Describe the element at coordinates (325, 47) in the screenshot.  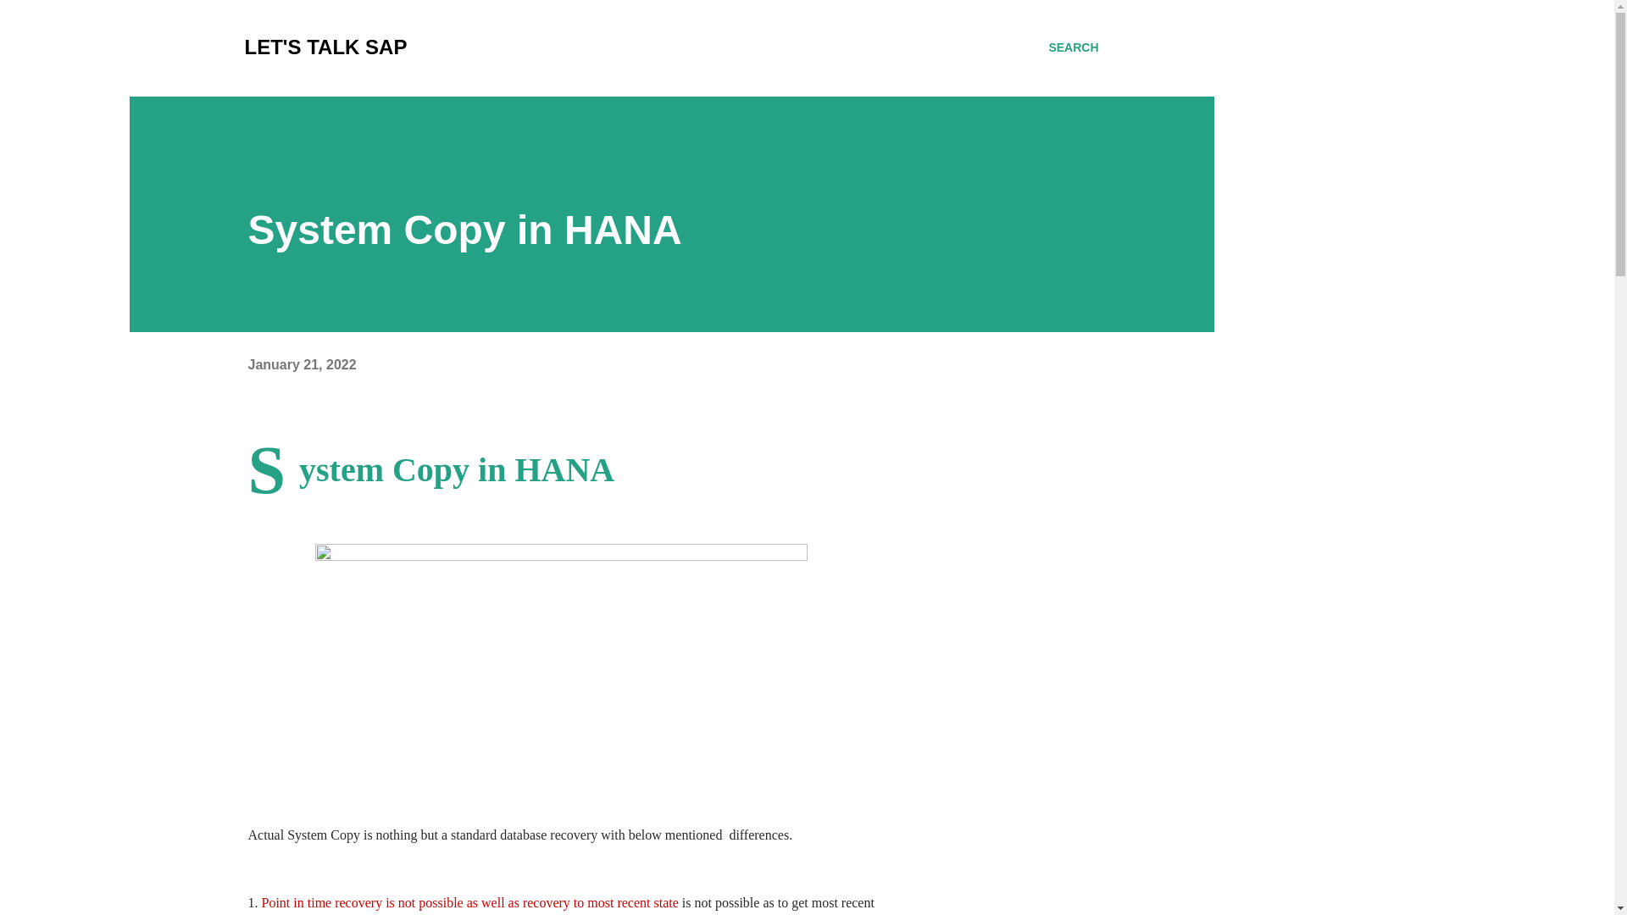
I see `LET'S TALK SAP` at that location.